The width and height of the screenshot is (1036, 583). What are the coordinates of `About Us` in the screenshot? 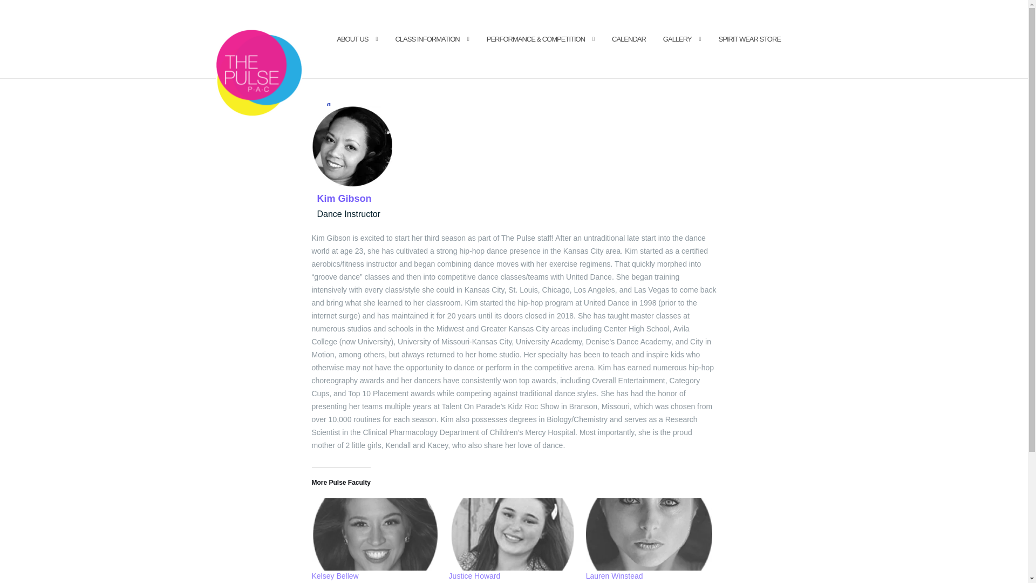 It's located at (352, 40).